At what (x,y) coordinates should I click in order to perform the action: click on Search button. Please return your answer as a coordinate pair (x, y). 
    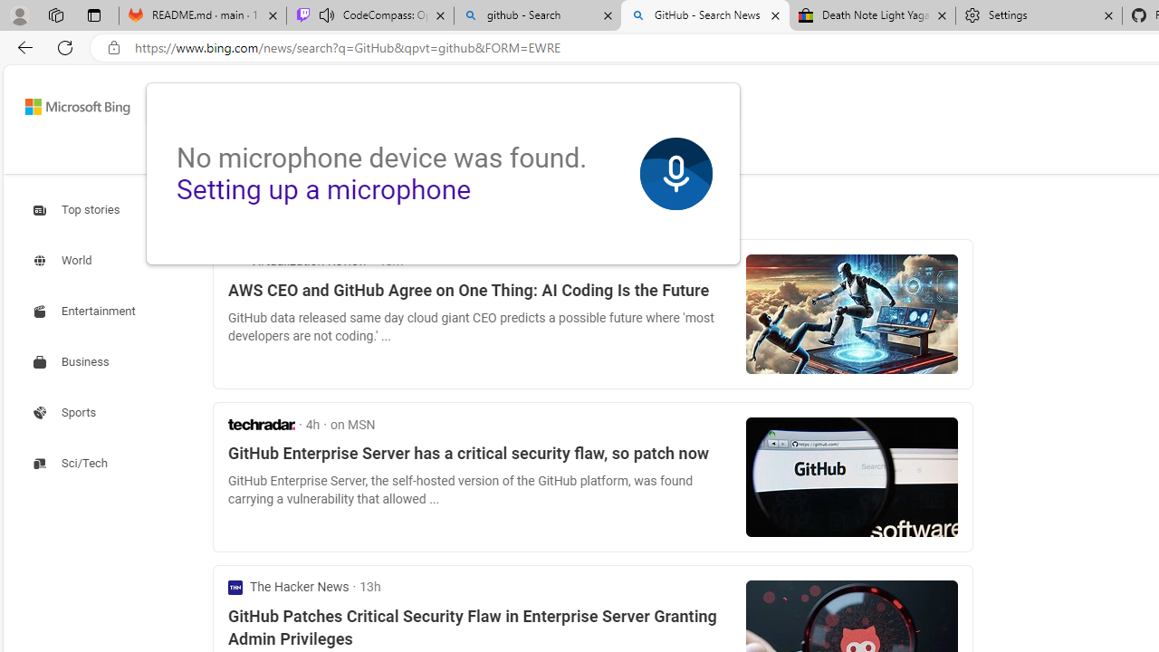
    Looking at the image, I should click on (712, 107).